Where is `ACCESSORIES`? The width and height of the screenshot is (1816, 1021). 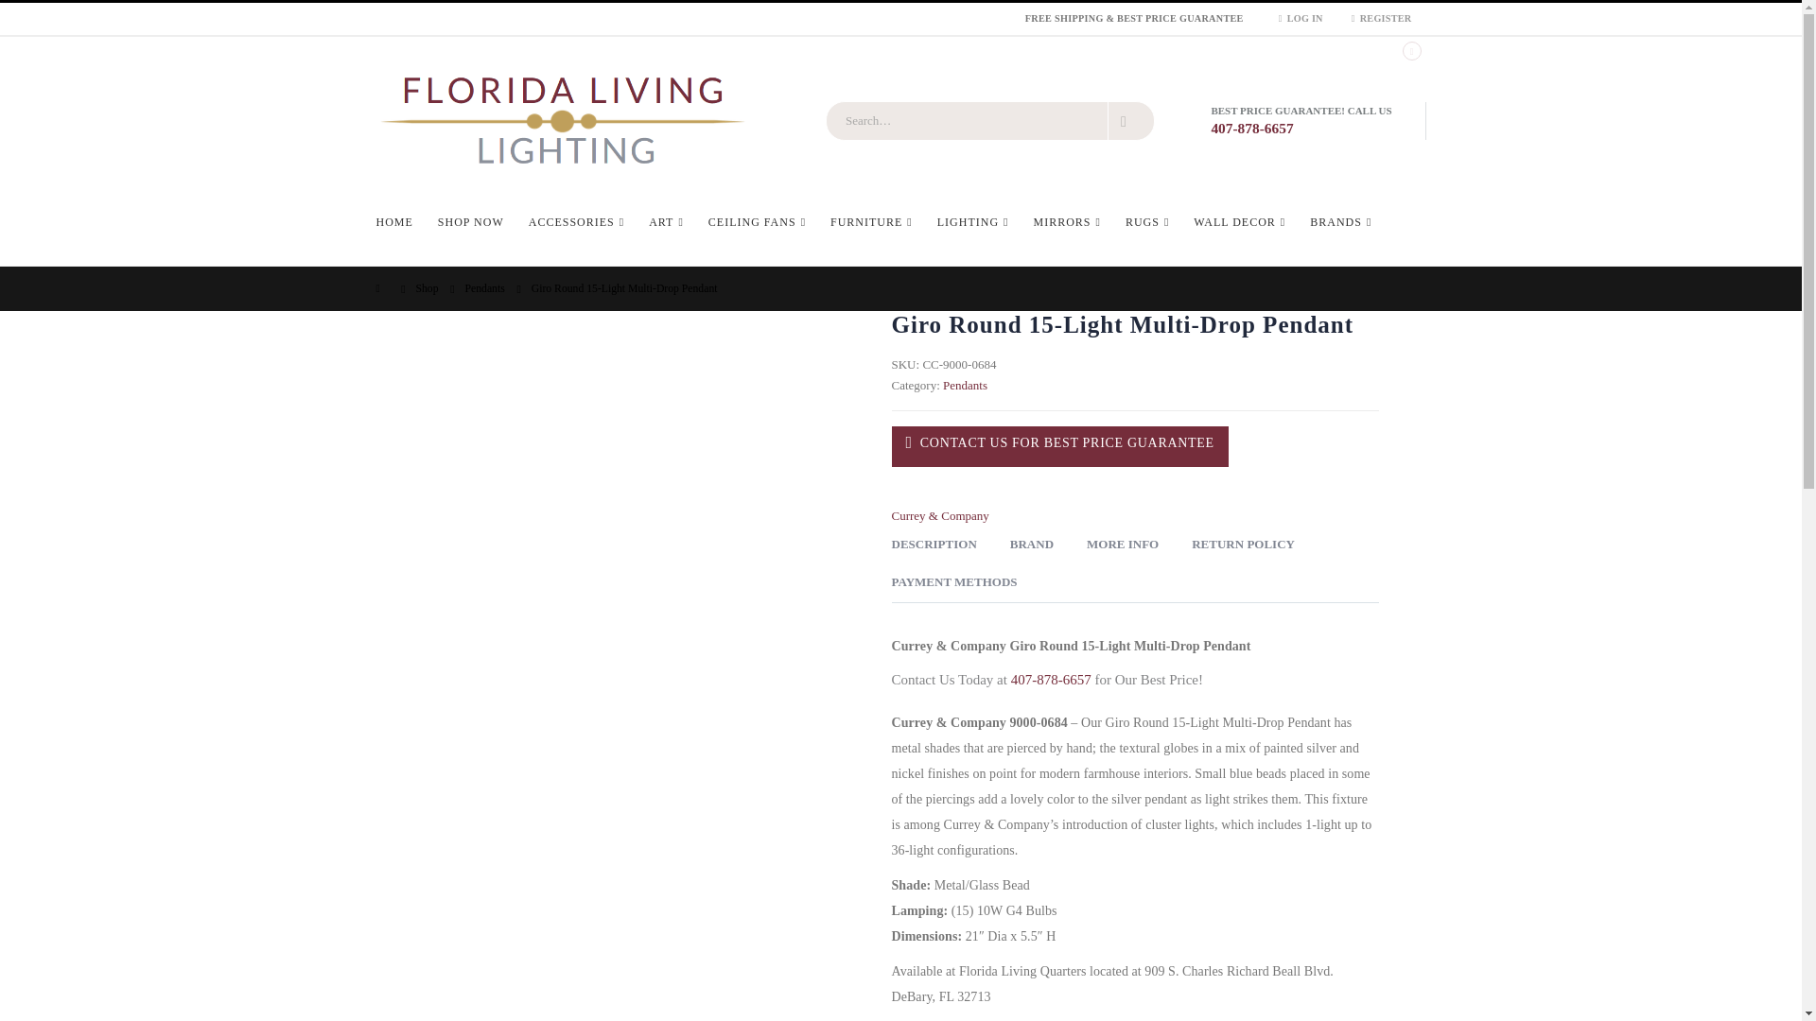 ACCESSORIES is located at coordinates (576, 221).